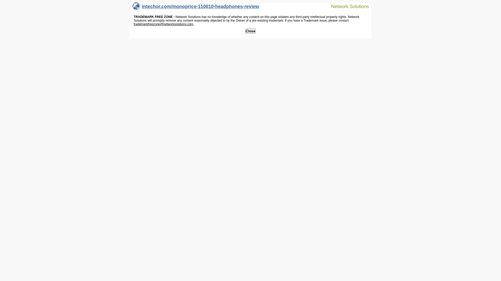  What do you see at coordinates (196, 8) in the screenshot?
I see `Intechor.com/monoprice-110010-headphones-review` at bounding box center [196, 8].